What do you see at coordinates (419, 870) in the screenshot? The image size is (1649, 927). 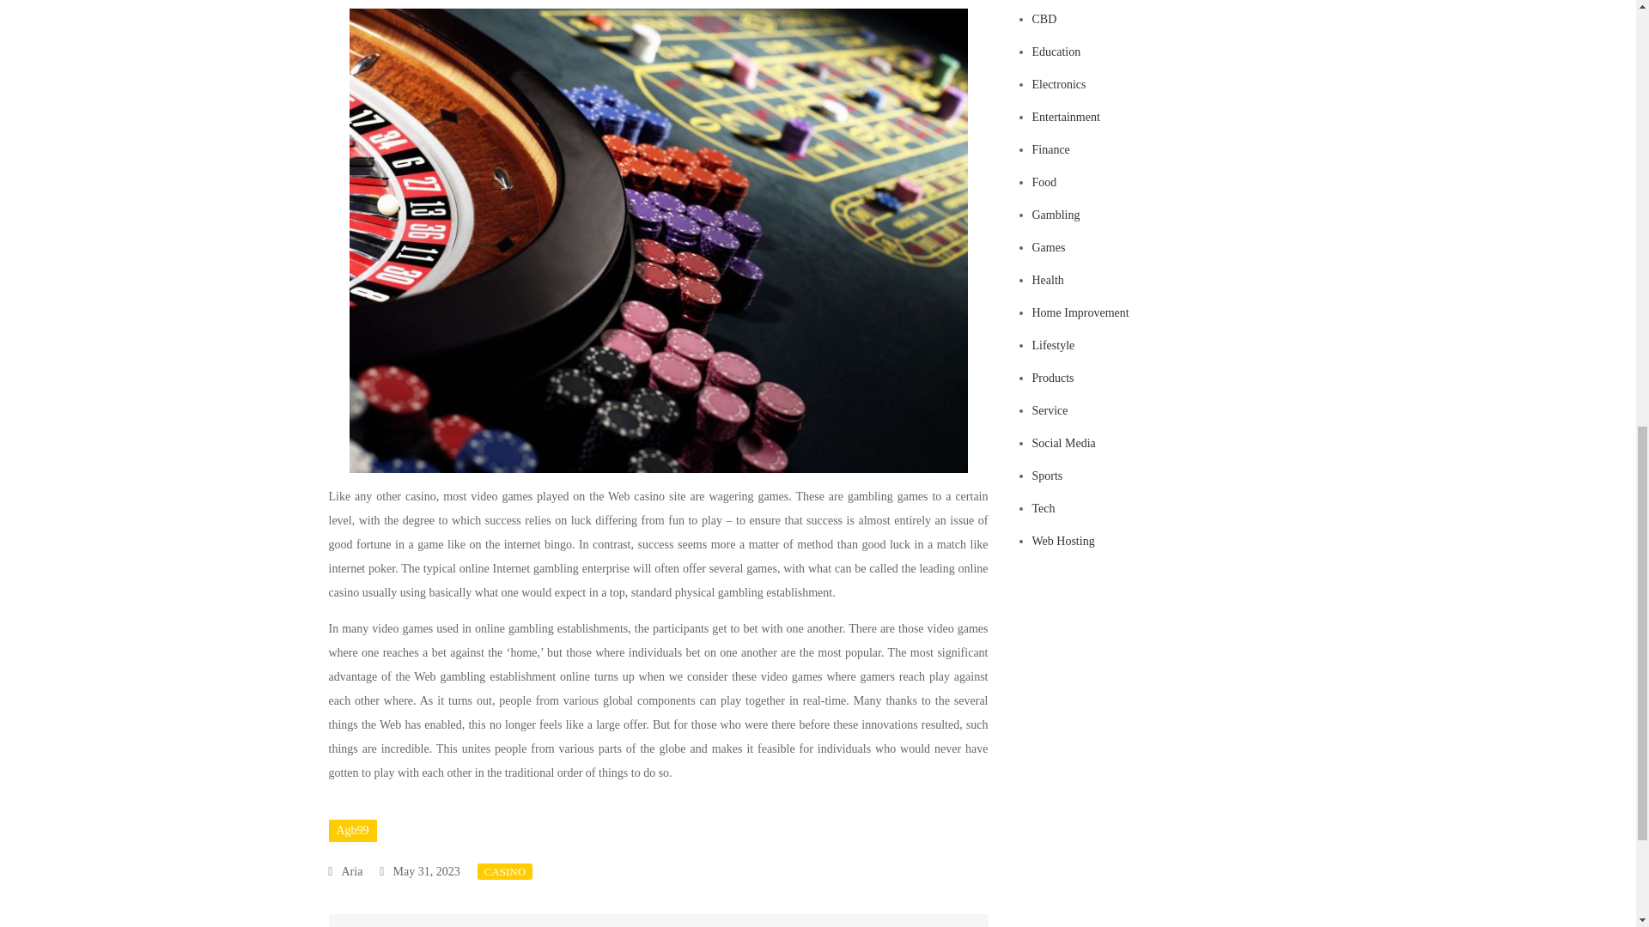 I see `May 31, 2023` at bounding box center [419, 870].